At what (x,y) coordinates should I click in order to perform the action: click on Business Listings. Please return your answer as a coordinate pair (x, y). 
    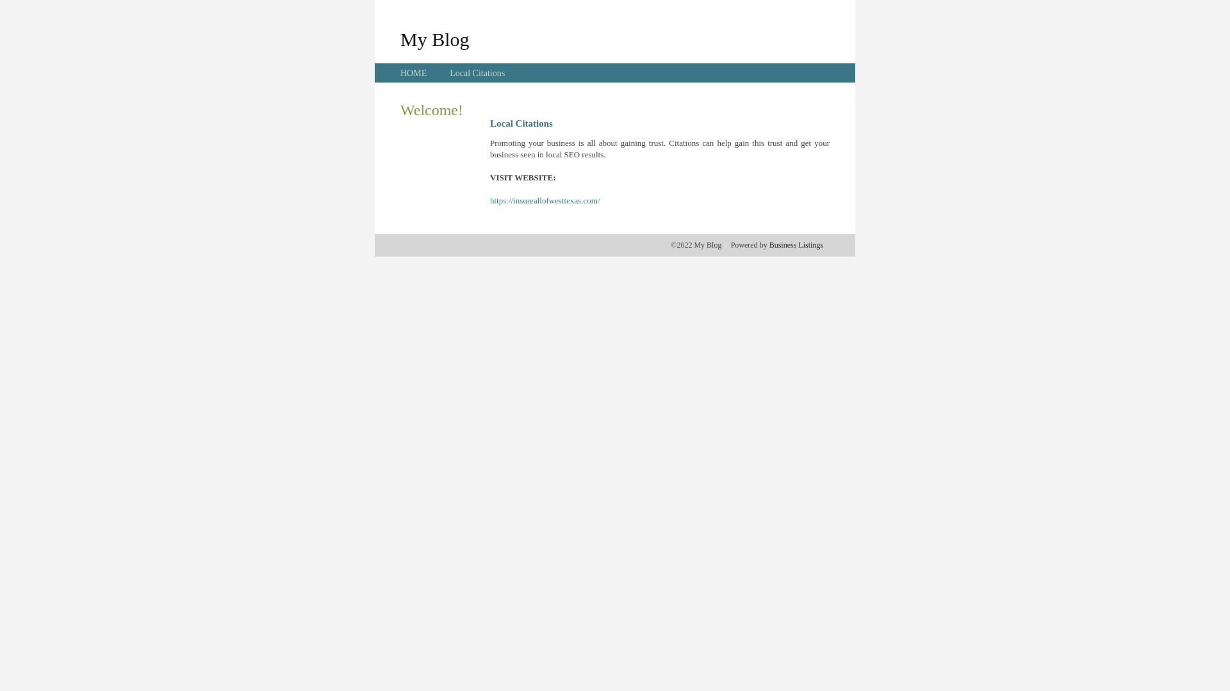
    Looking at the image, I should click on (796, 245).